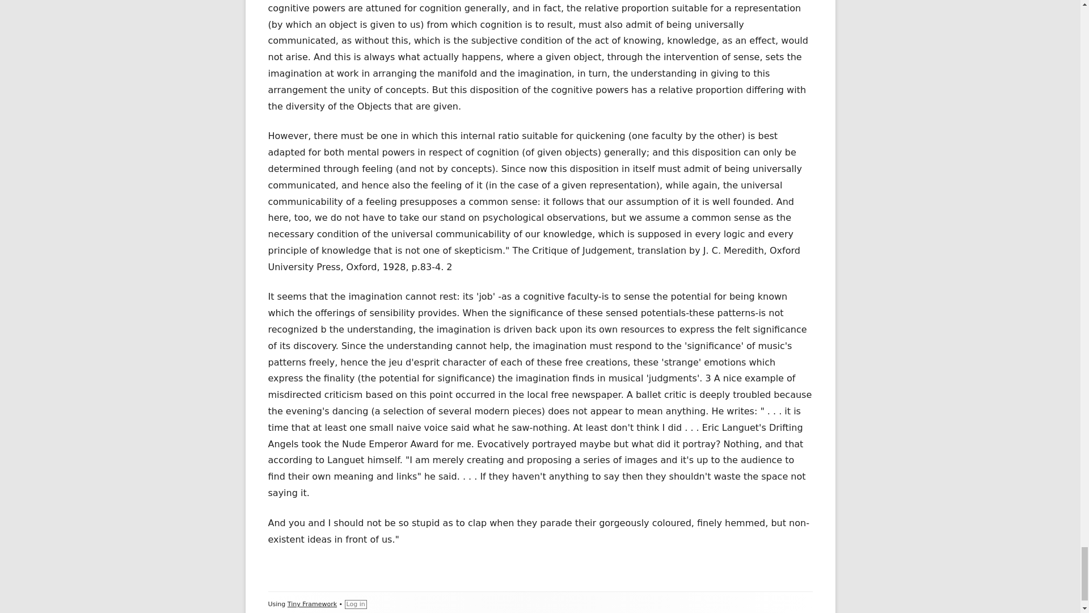 This screenshot has width=1089, height=613. I want to click on Log in, so click(356, 604).